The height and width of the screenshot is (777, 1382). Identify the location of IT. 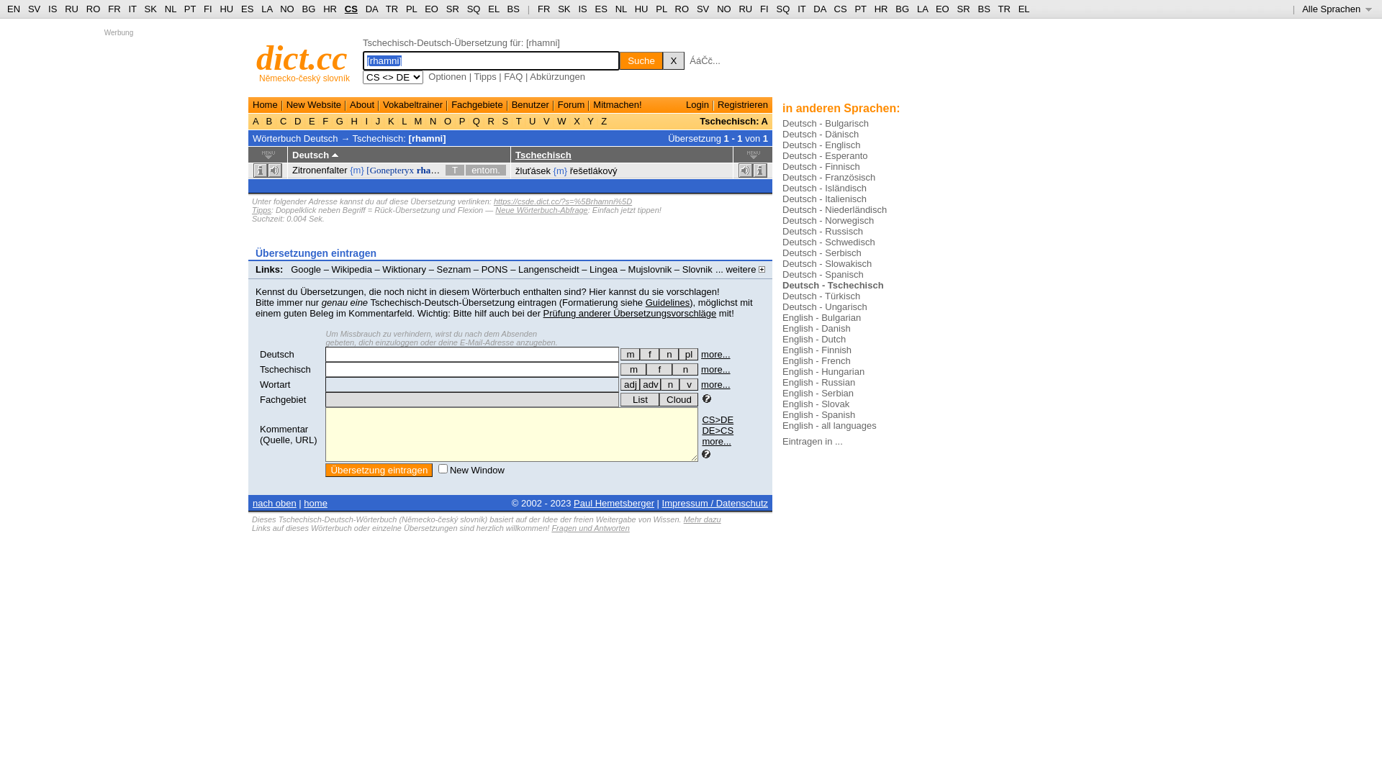
(802, 9).